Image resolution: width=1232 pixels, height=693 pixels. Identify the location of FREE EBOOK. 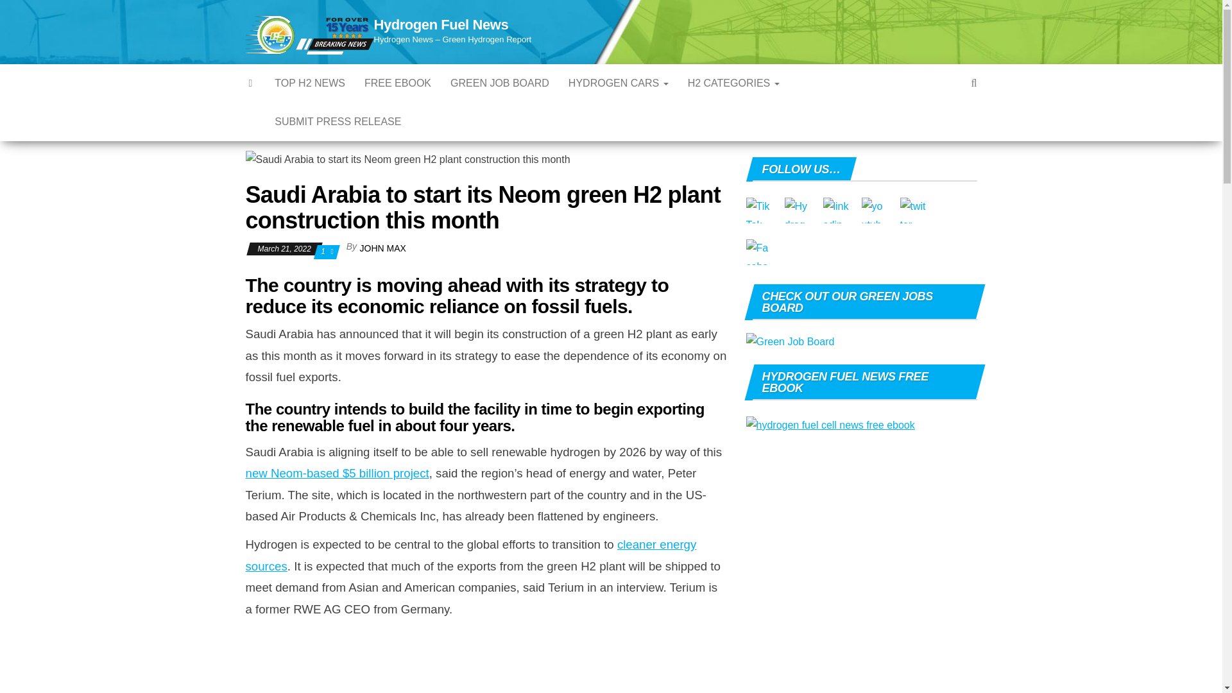
(398, 83).